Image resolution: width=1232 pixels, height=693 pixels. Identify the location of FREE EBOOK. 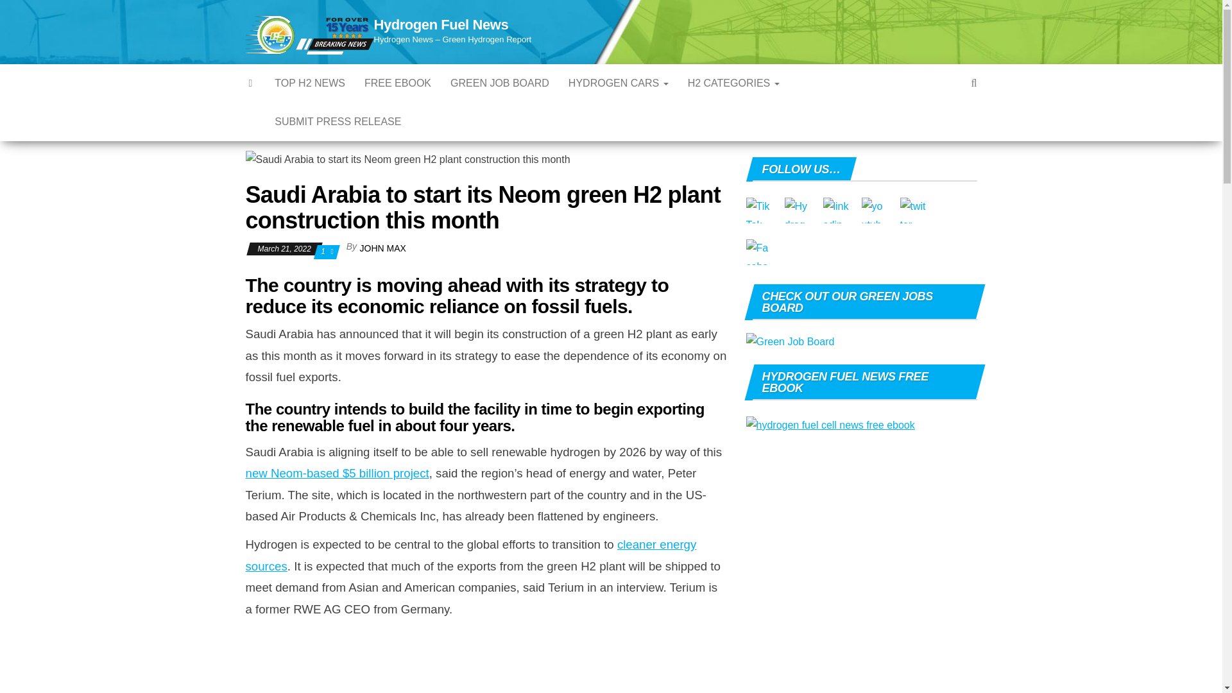
(398, 83).